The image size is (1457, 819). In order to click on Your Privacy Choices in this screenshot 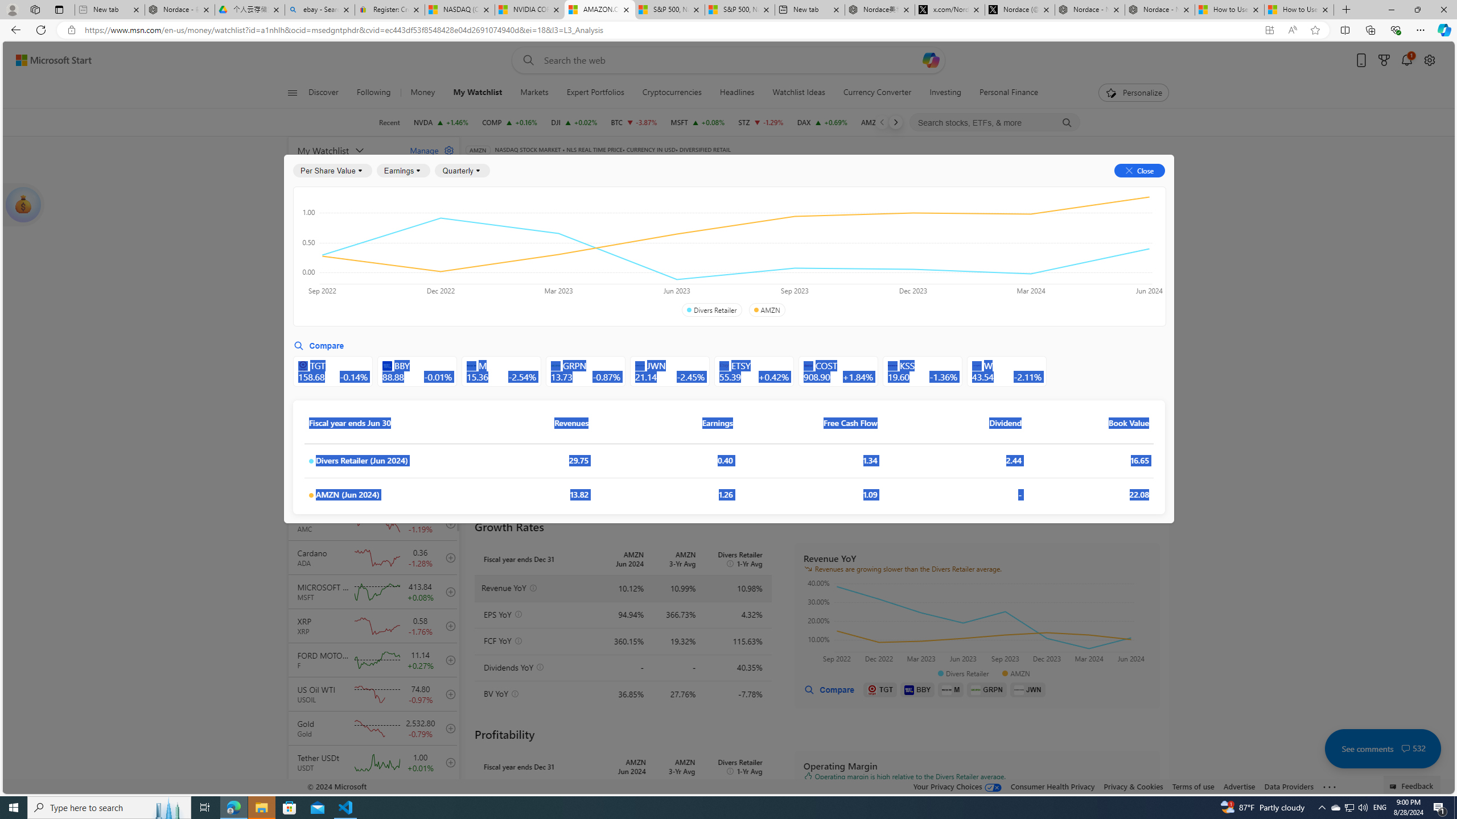, I will do `click(958, 786)`.